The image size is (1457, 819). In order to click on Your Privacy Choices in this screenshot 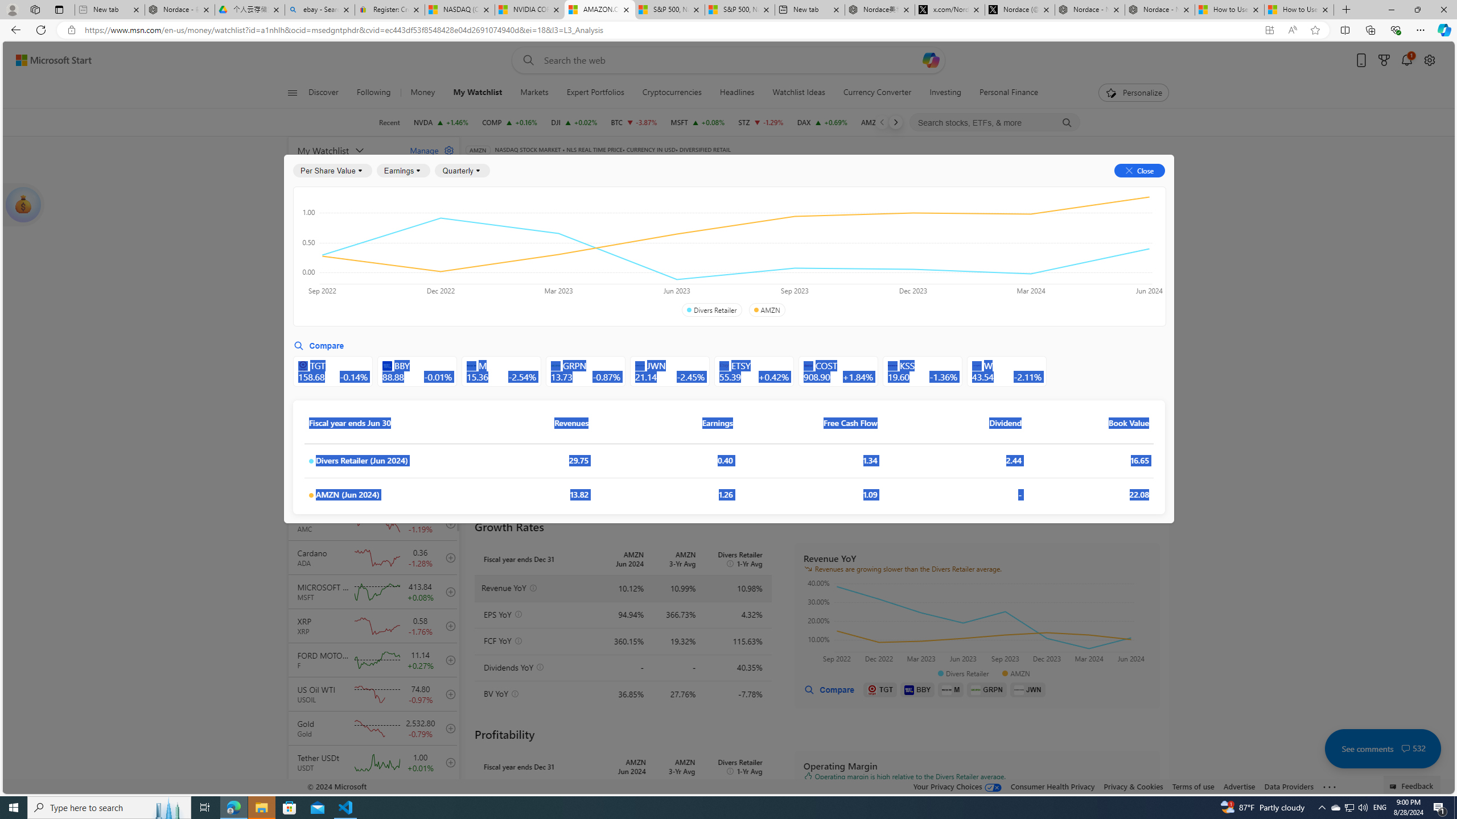, I will do `click(958, 786)`.